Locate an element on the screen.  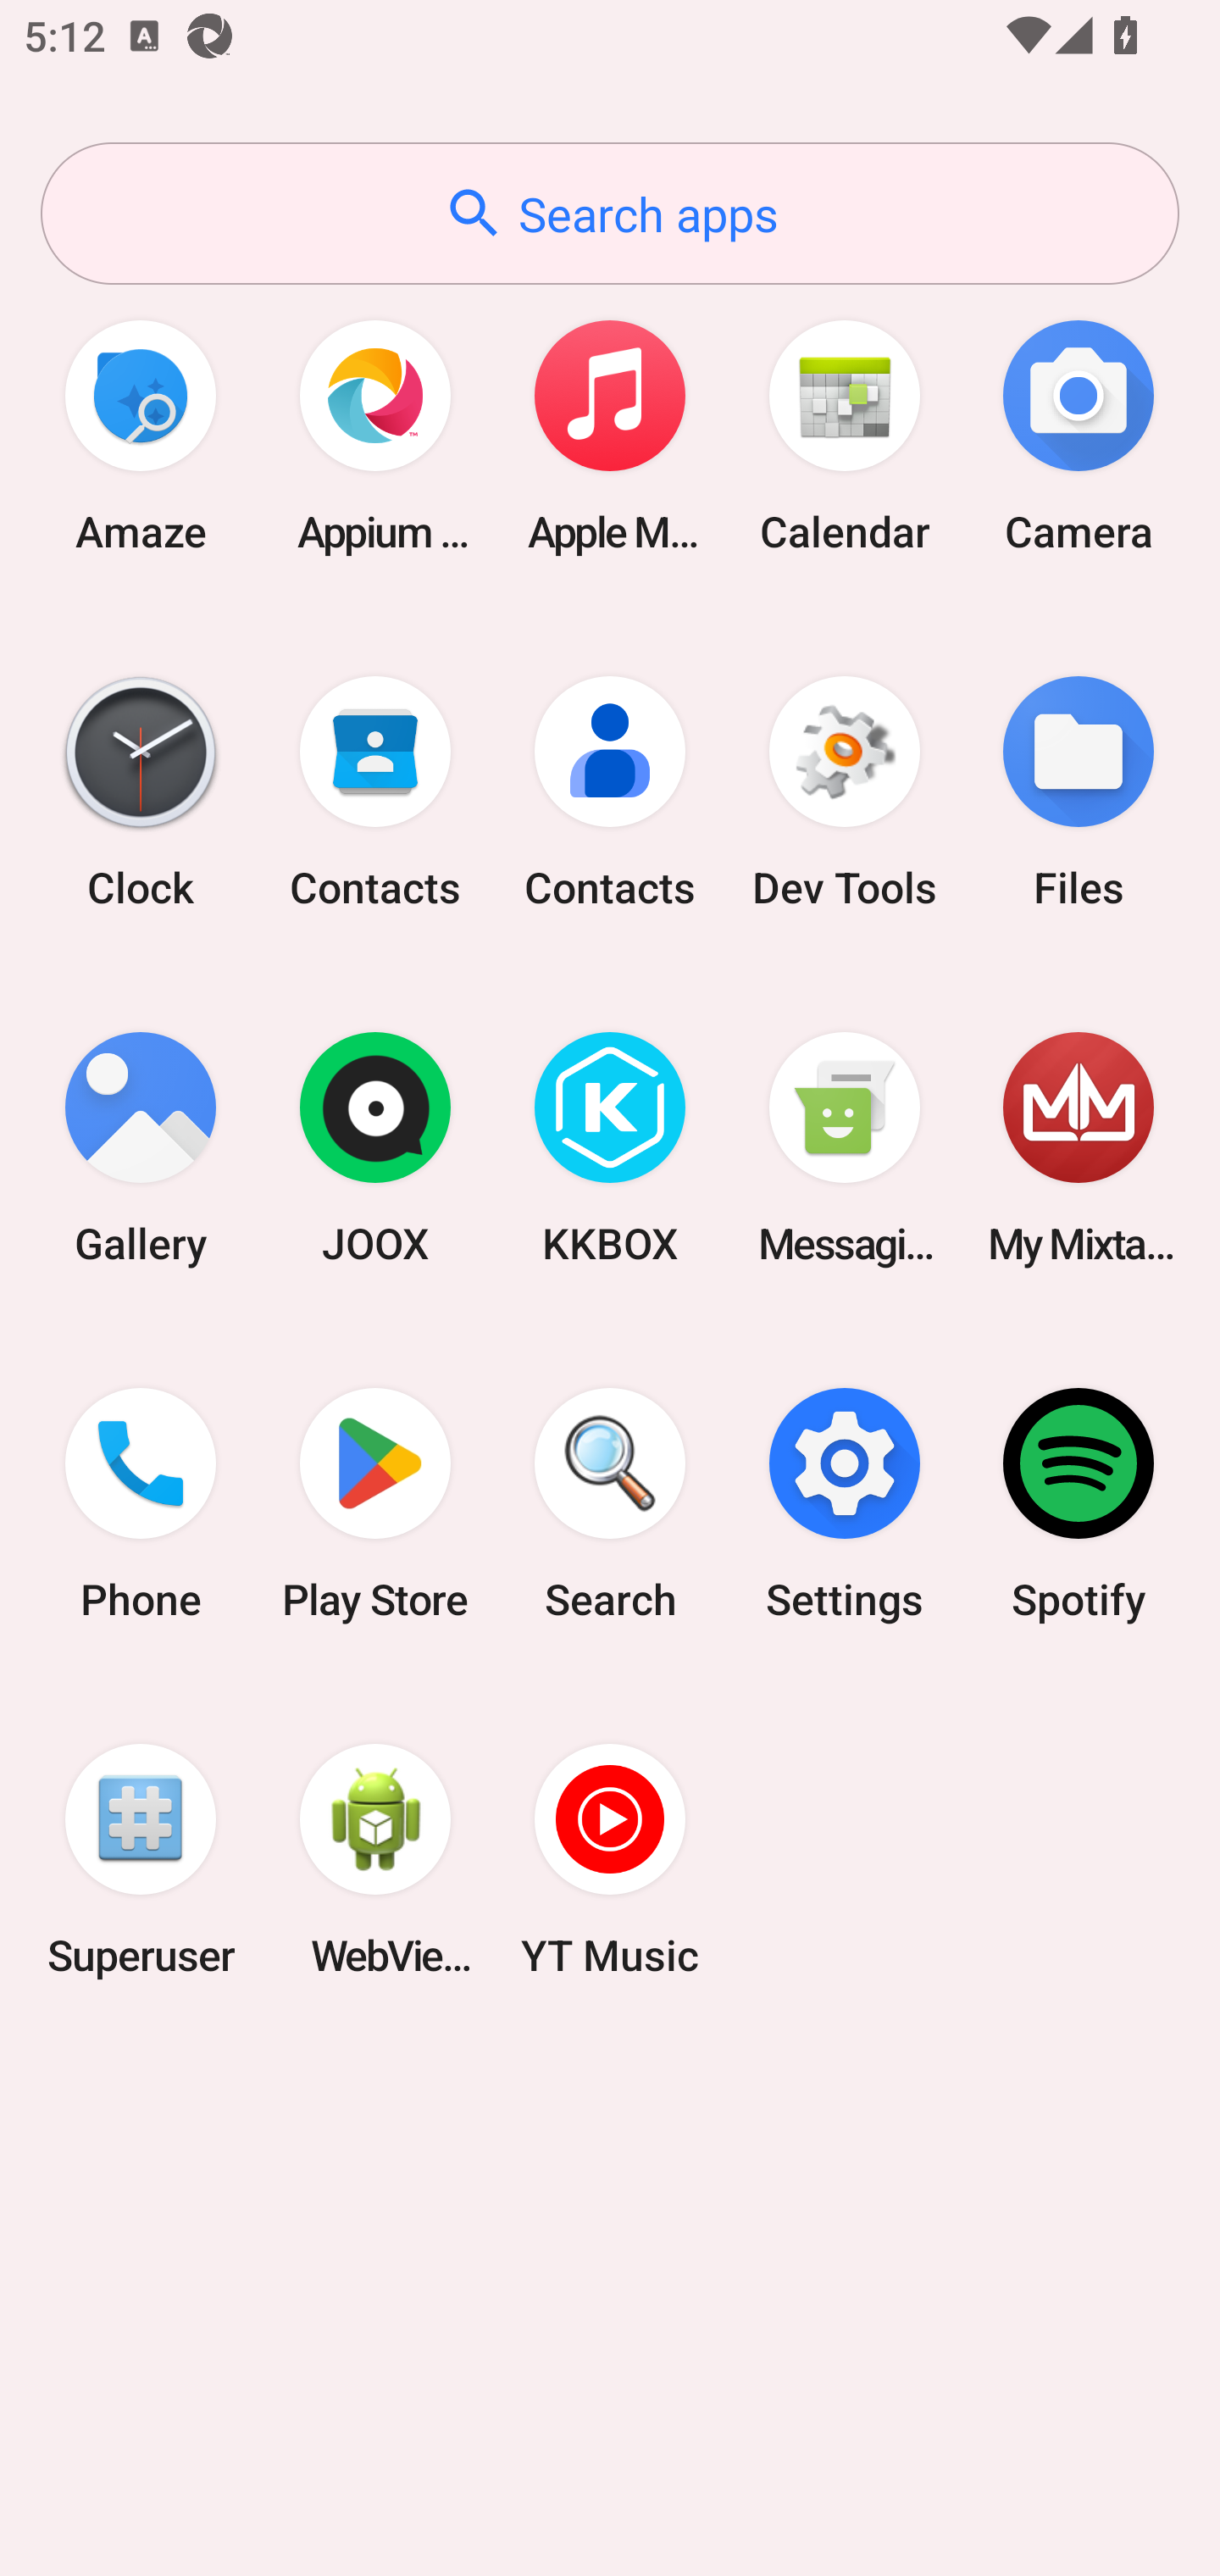
Gallery is located at coordinates (141, 1149).